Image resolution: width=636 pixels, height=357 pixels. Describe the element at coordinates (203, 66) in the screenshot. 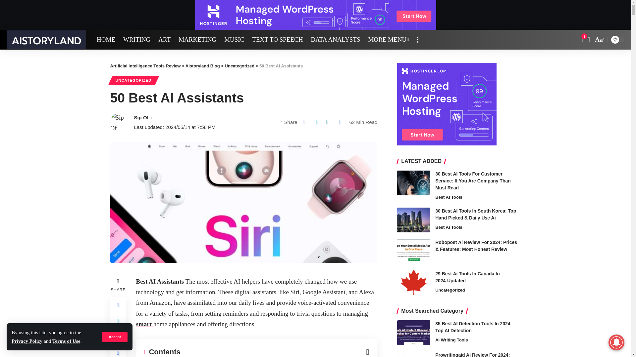

I see `Go to Aistoryland Blog.` at that location.